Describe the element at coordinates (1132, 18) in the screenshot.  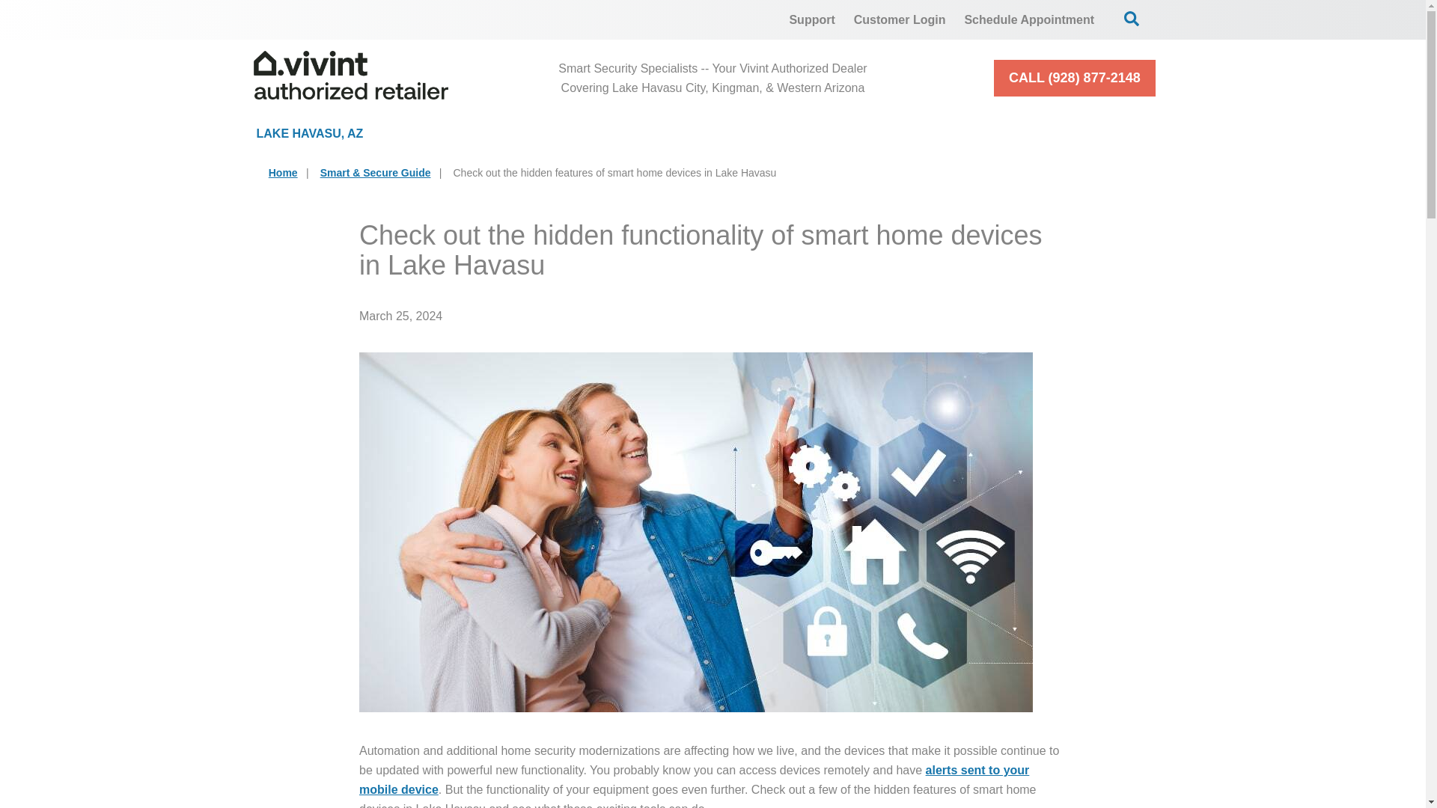
I see `Open Search` at that location.